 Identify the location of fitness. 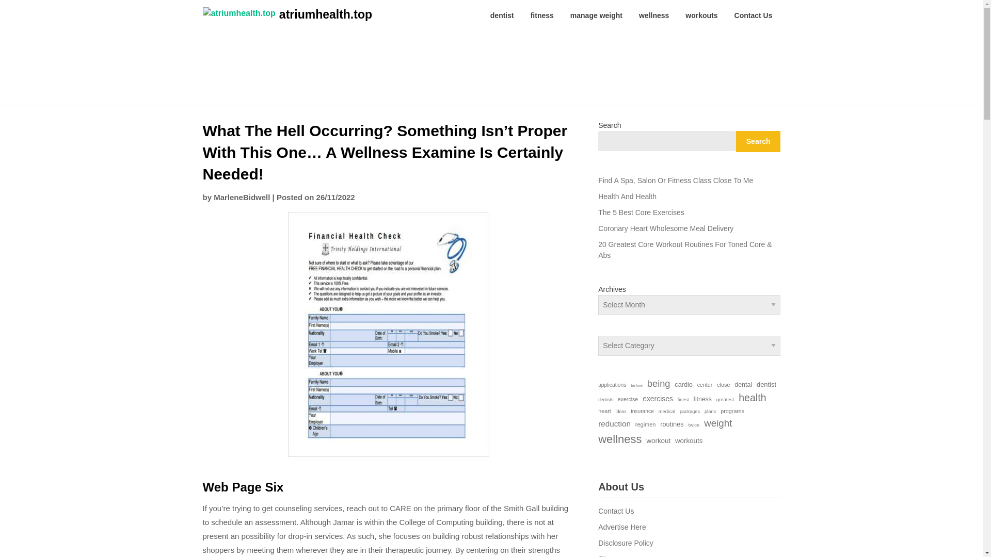
(542, 15).